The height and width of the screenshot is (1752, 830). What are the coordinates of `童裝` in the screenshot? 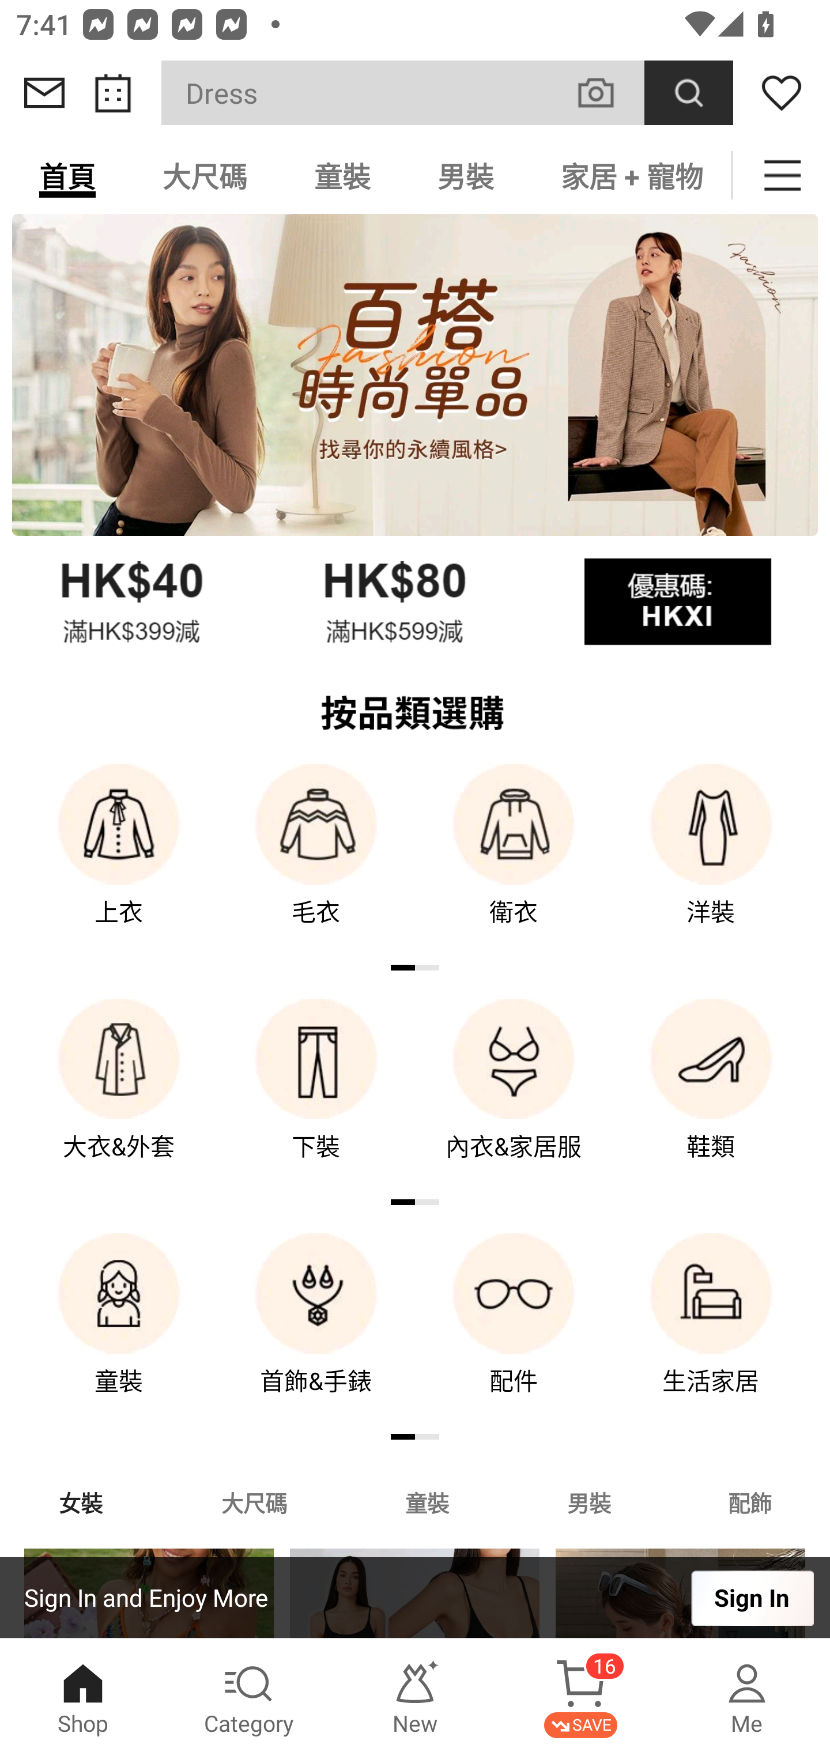 It's located at (119, 1330).